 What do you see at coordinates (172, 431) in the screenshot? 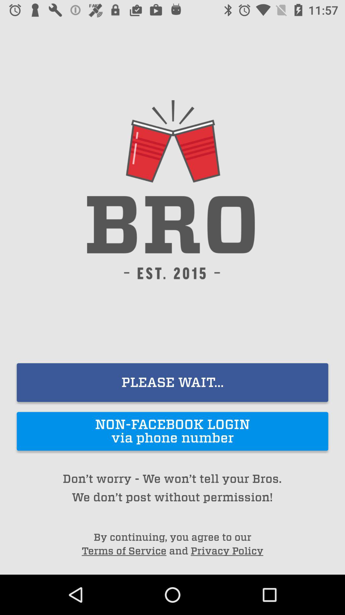
I see `choose the item above the don t worry icon` at bounding box center [172, 431].